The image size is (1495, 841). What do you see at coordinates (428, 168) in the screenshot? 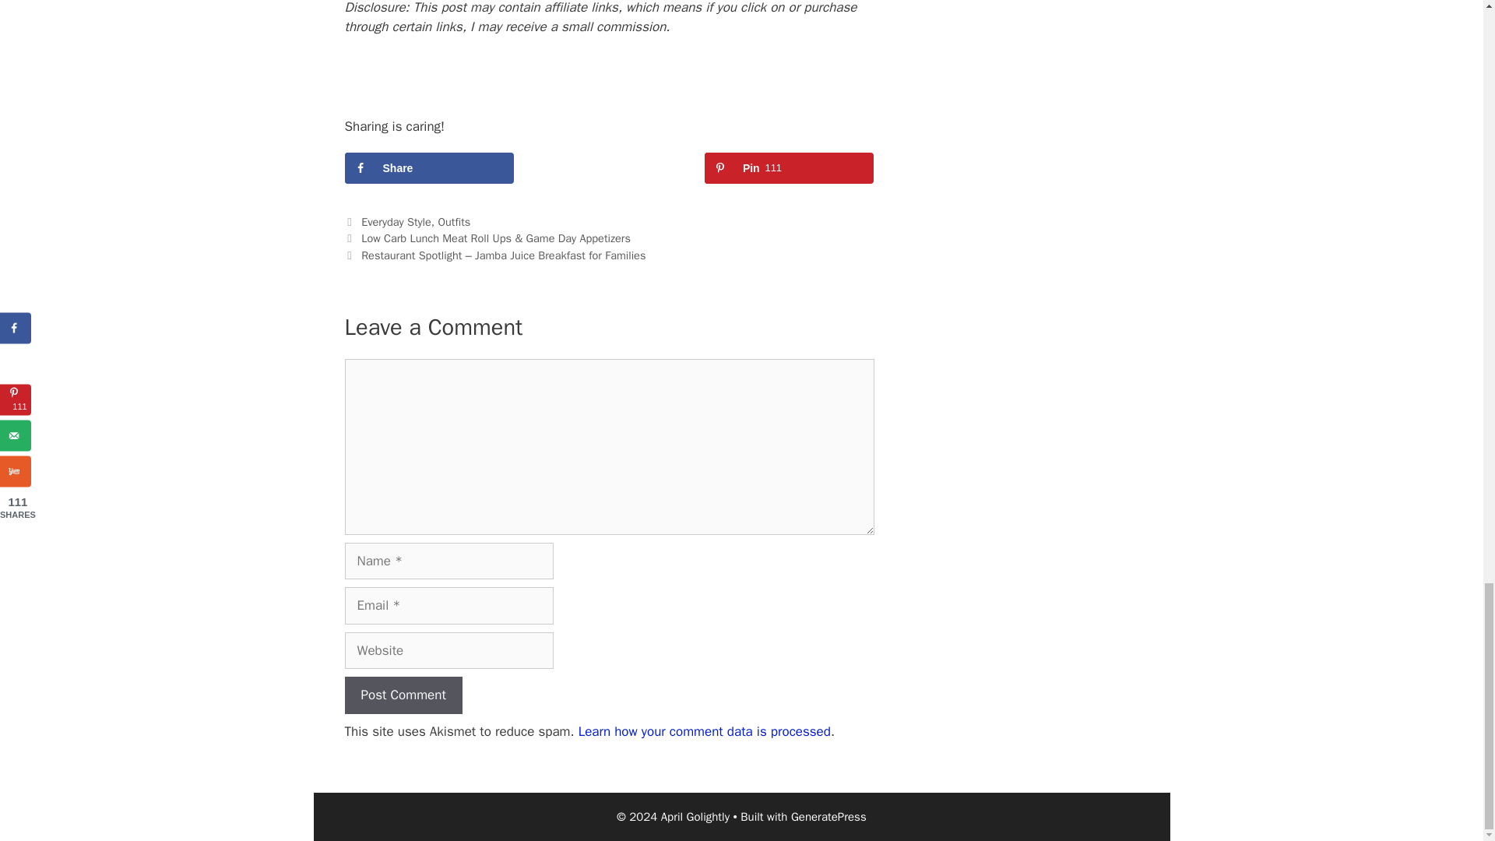
I see `Share on Facebook` at bounding box center [428, 168].